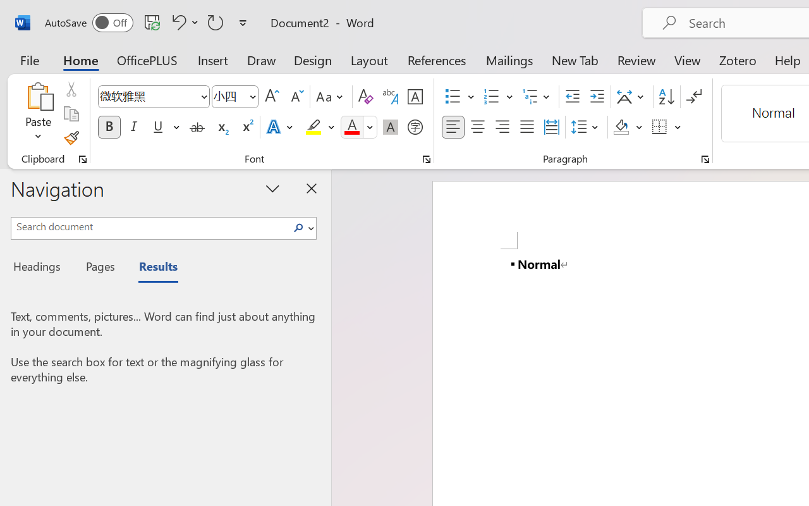 The image size is (809, 506). What do you see at coordinates (152, 268) in the screenshot?
I see `Results` at bounding box center [152, 268].